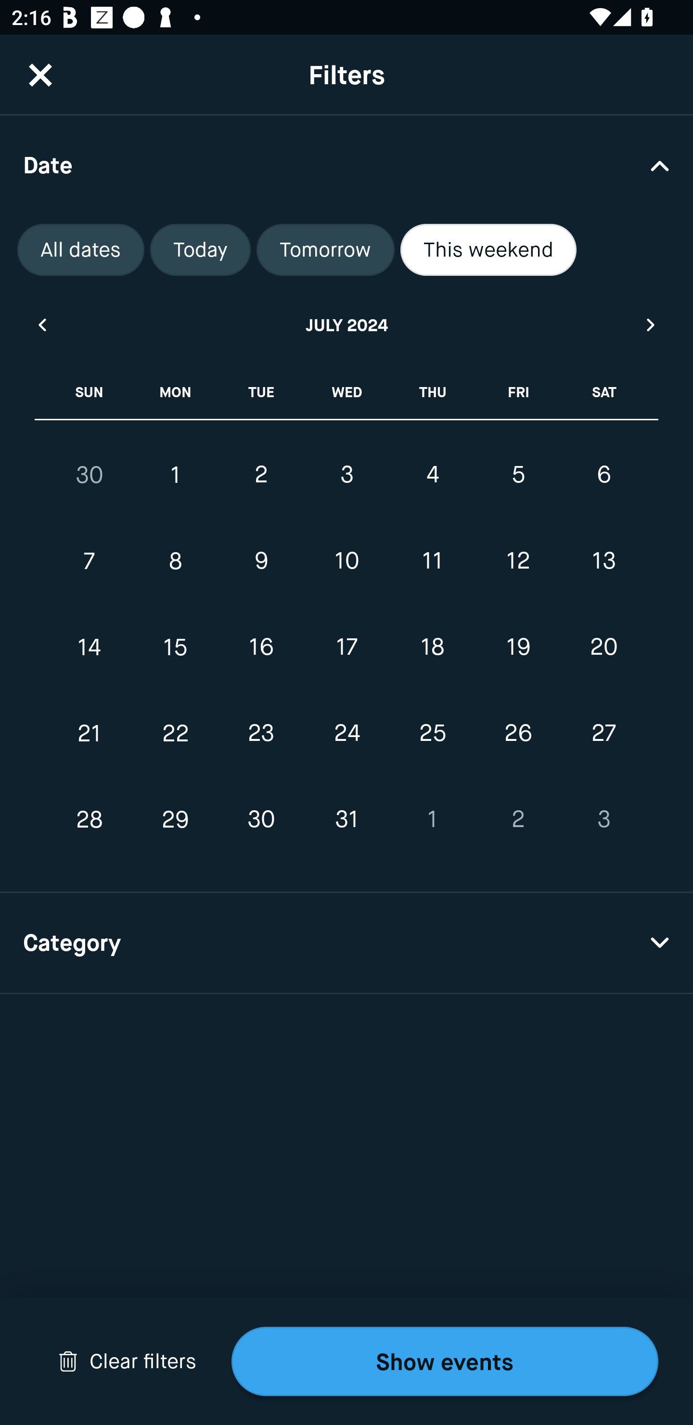  I want to click on 2, so click(261, 474).